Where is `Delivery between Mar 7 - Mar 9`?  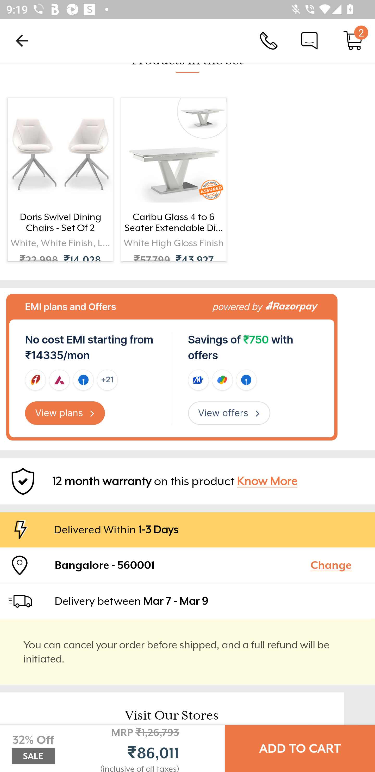
Delivery between Mar 7 - Mar 9 is located at coordinates (211, 601).